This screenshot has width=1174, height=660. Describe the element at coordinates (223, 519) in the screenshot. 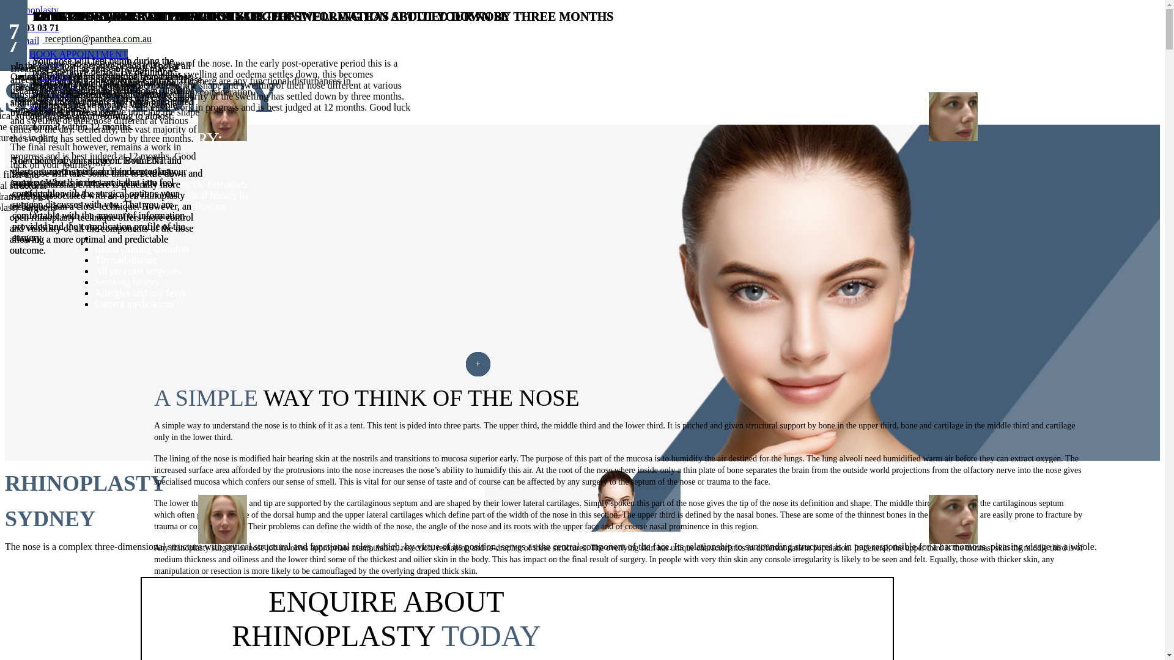

I see `c6f6eb8c-img2_05d06305d05y000002000` at that location.